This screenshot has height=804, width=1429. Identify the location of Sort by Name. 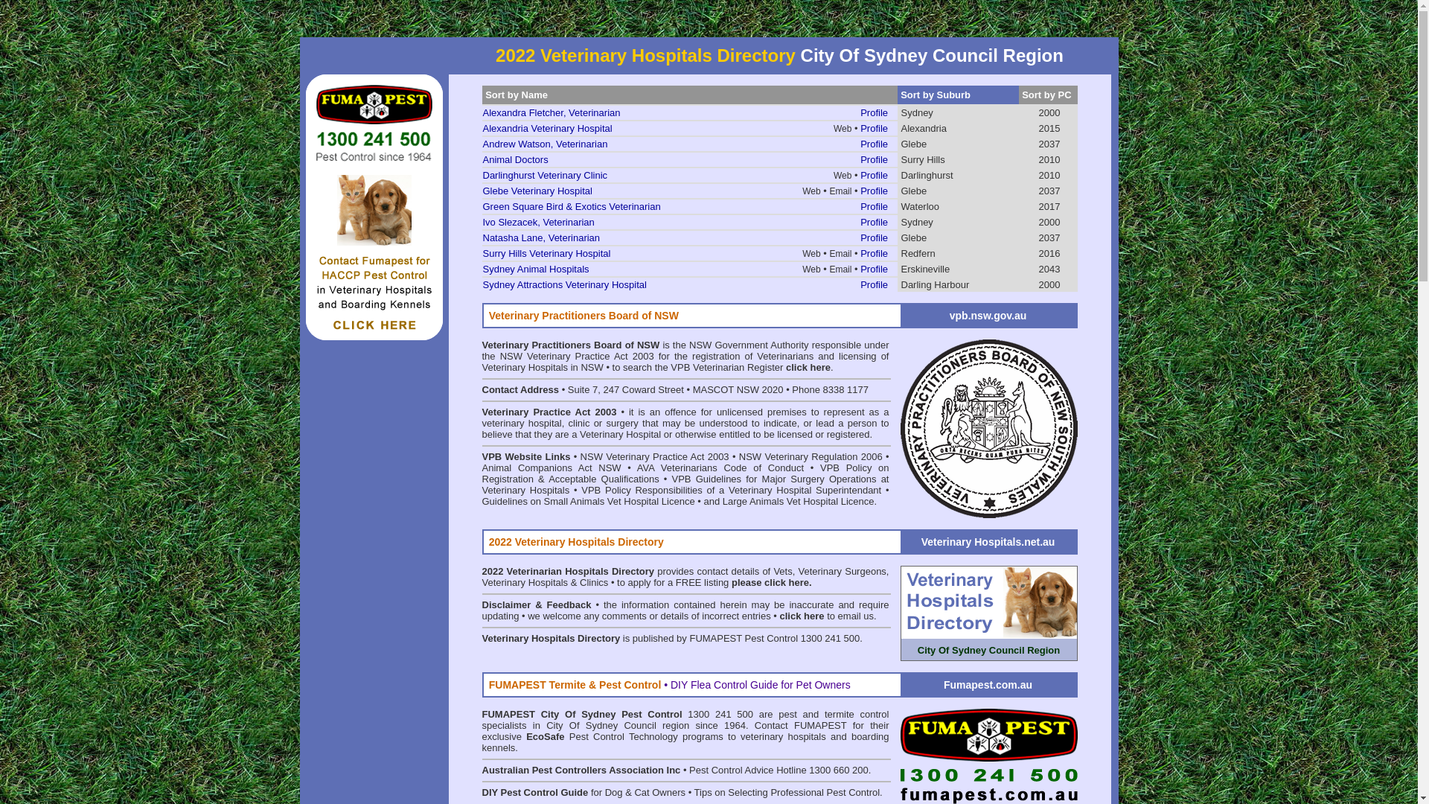
(517, 95).